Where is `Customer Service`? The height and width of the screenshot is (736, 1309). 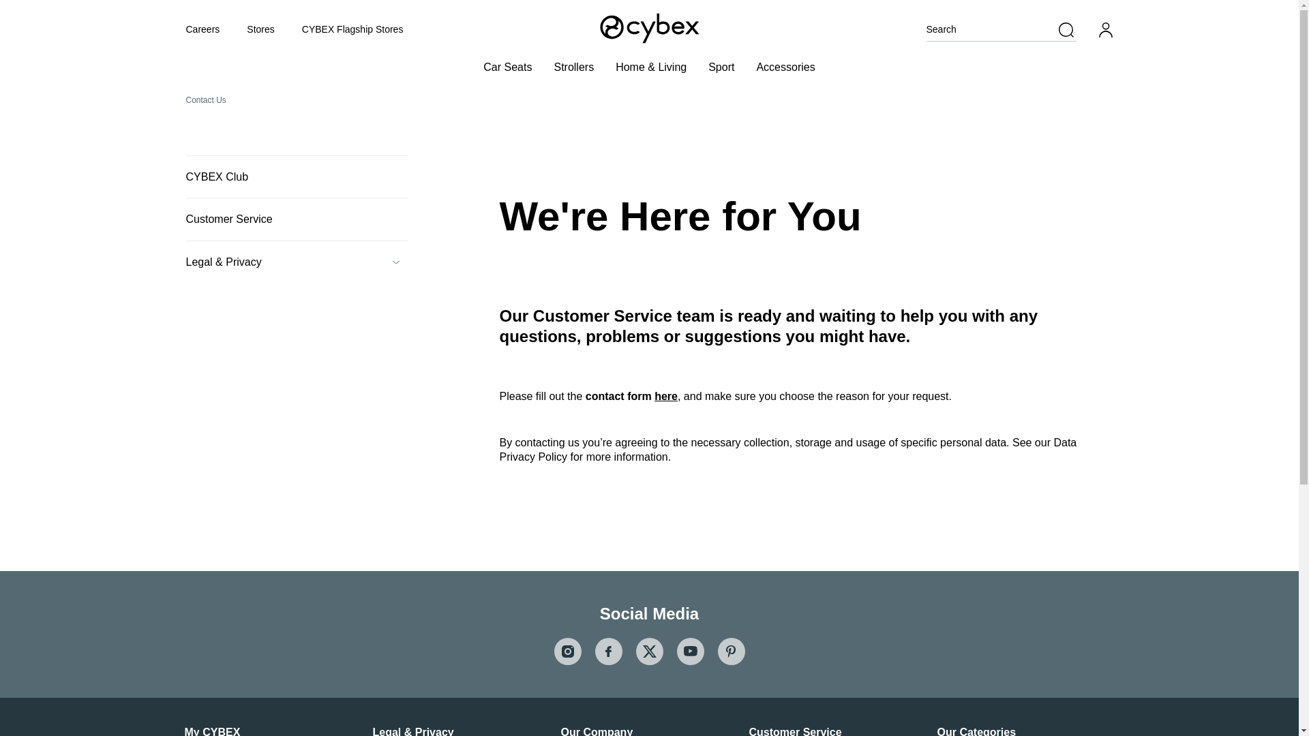
Customer Service is located at coordinates (296, 219).